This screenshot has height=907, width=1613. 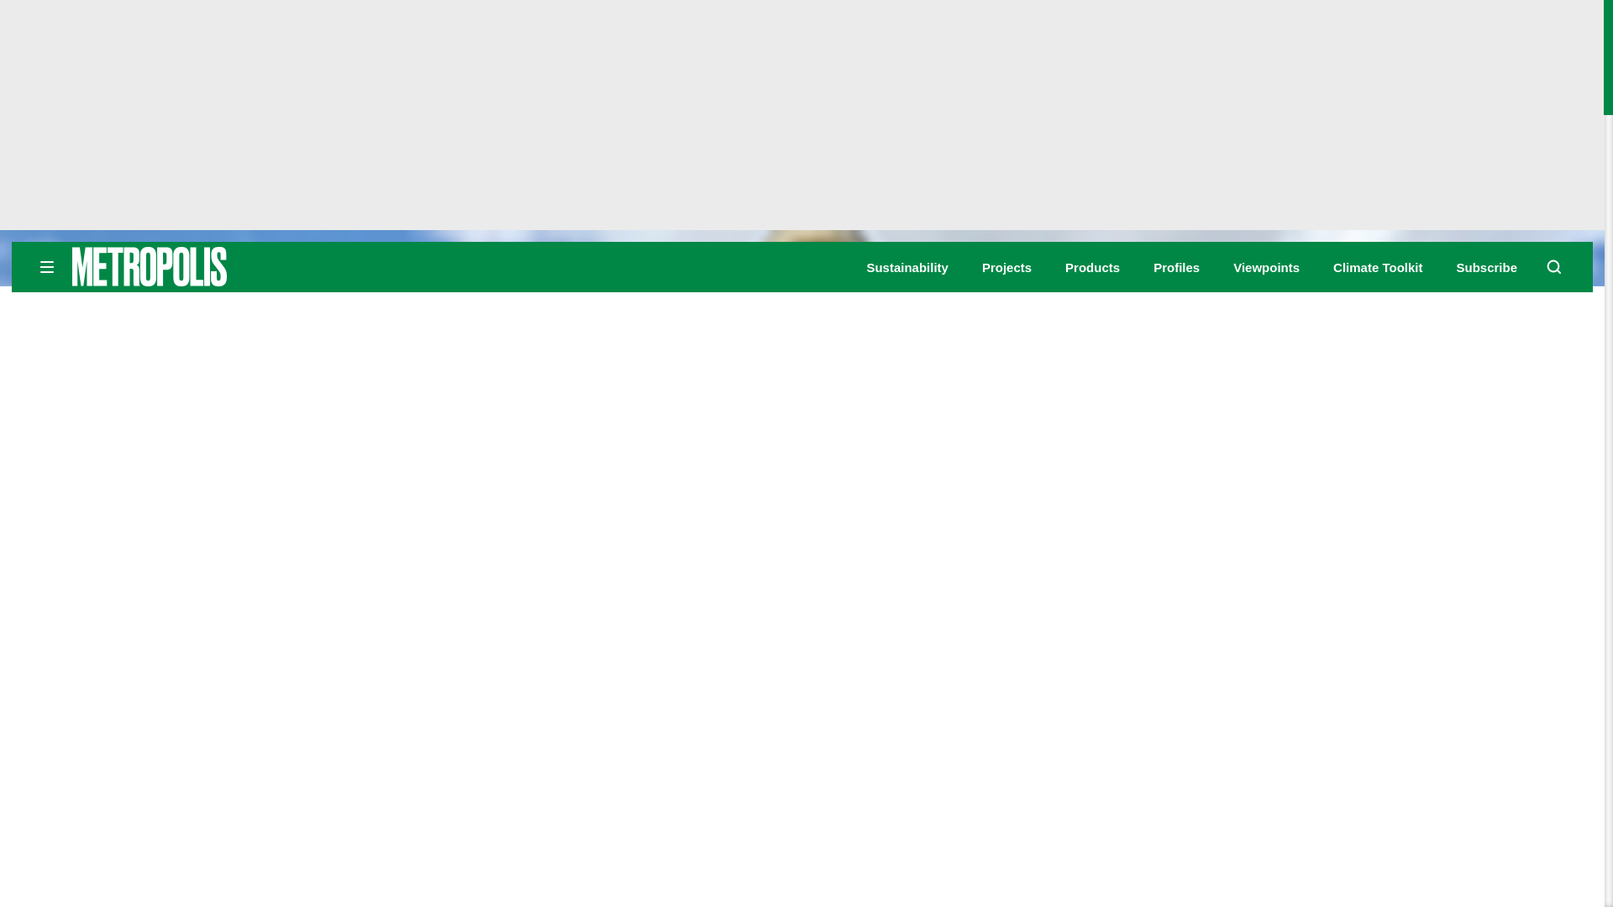 I want to click on Subscribe, so click(x=1487, y=267).